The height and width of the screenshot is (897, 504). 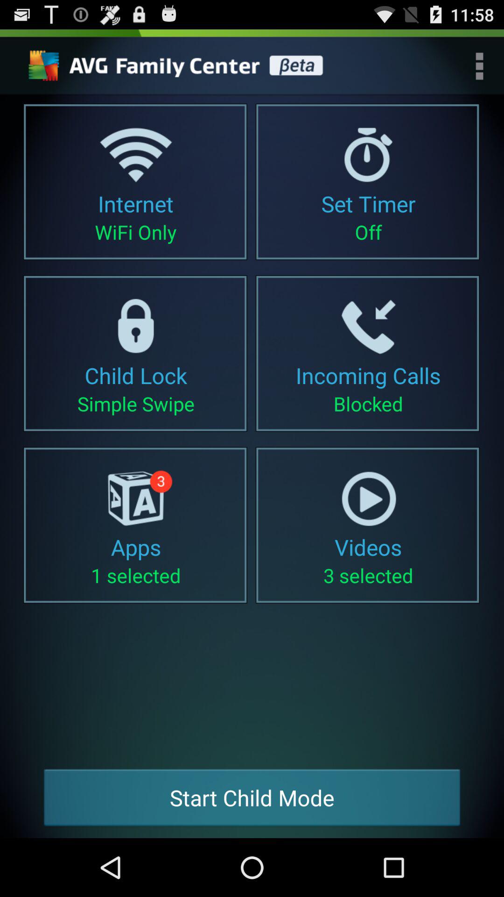 I want to click on toggle menu, so click(x=480, y=66).